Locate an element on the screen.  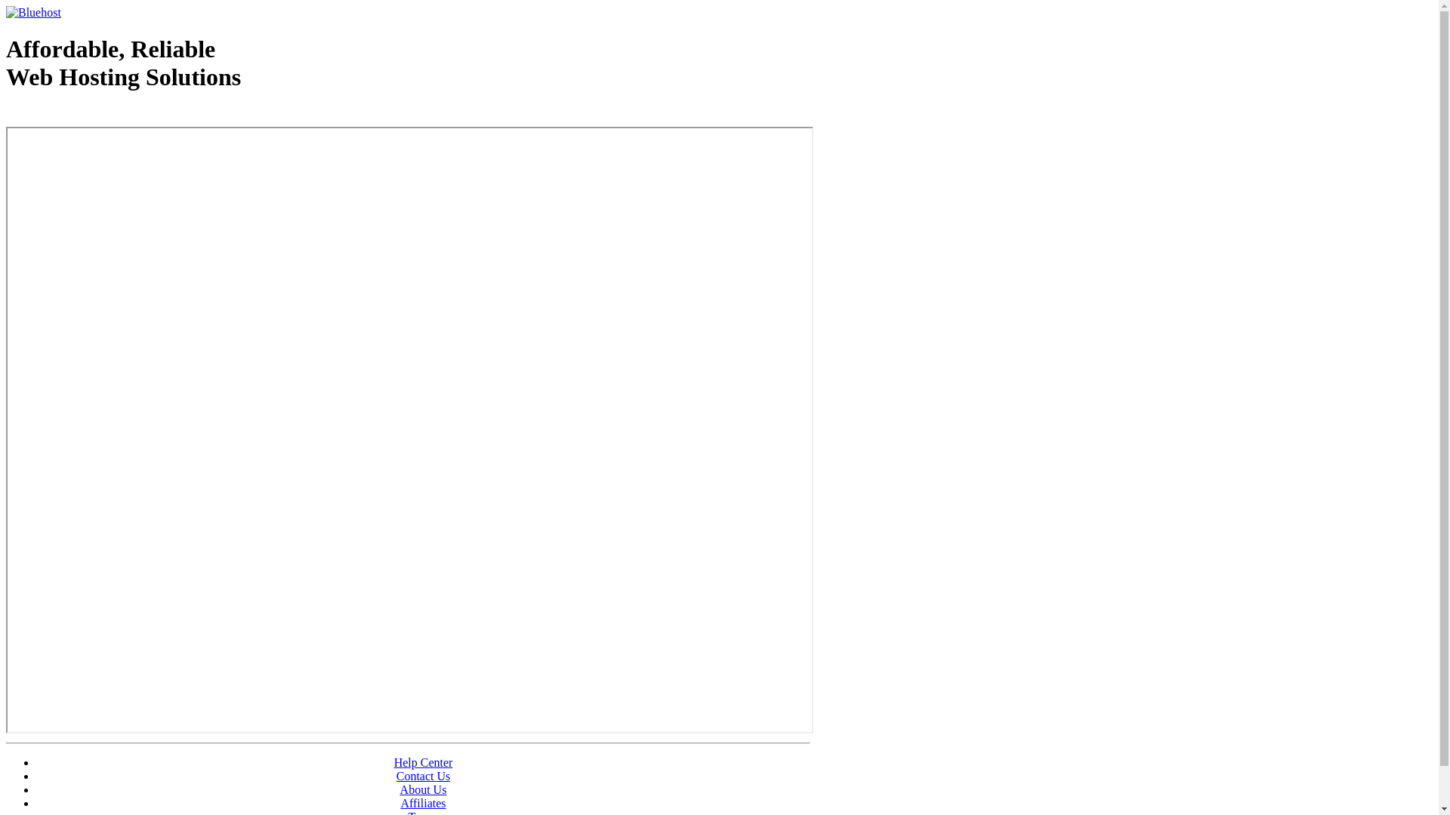
Web Hosting - courtesy of www.bluehost.com is located at coordinates (94, 115).